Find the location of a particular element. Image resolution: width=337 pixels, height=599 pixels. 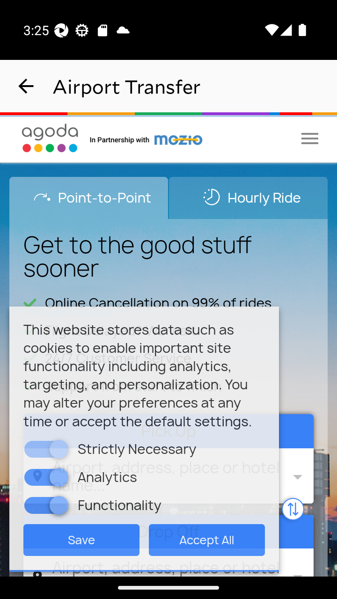

agoda.mozio is located at coordinates (147, 138).